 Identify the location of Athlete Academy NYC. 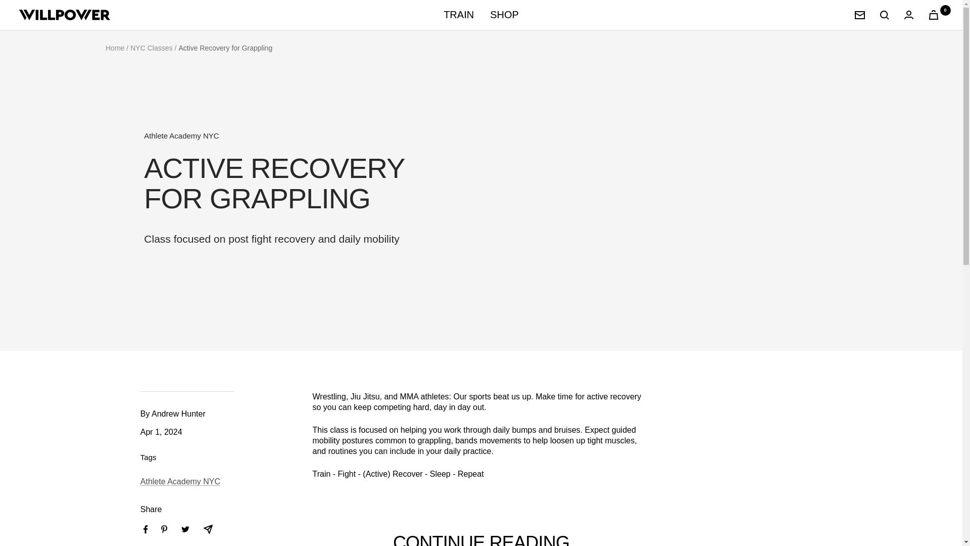
(294, 135).